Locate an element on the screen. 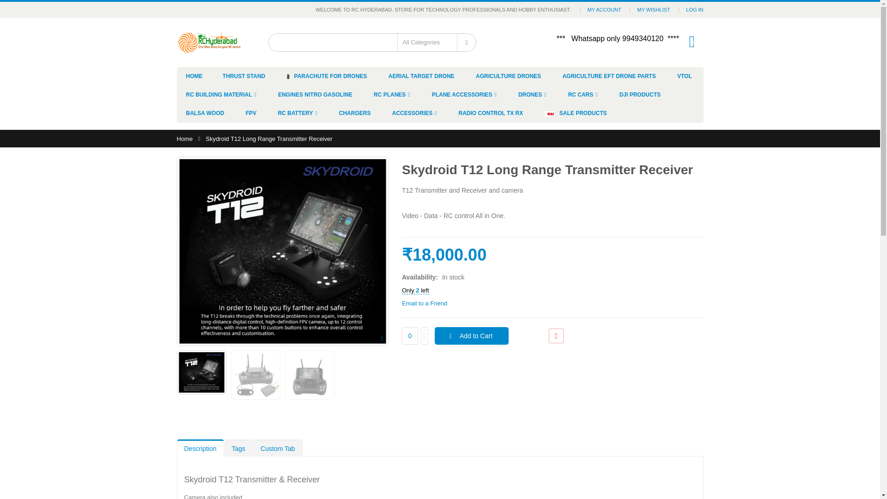  LOG IN is located at coordinates (694, 9).